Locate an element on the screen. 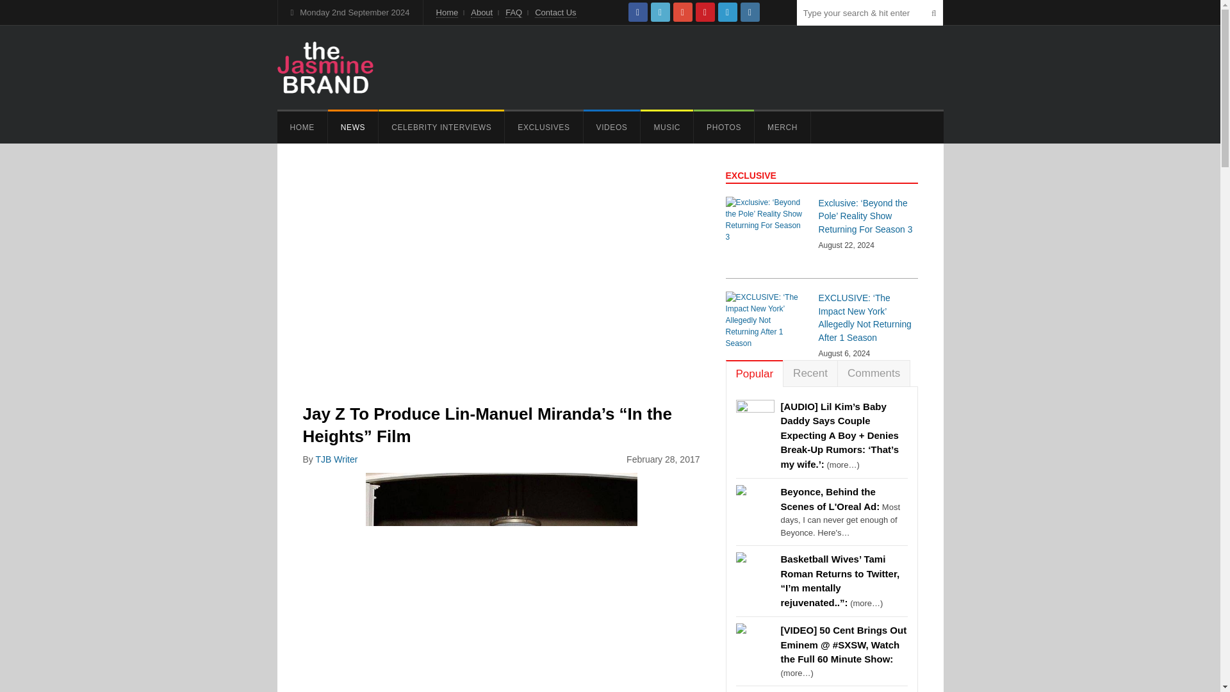 The height and width of the screenshot is (692, 1230). News is located at coordinates (352, 127).